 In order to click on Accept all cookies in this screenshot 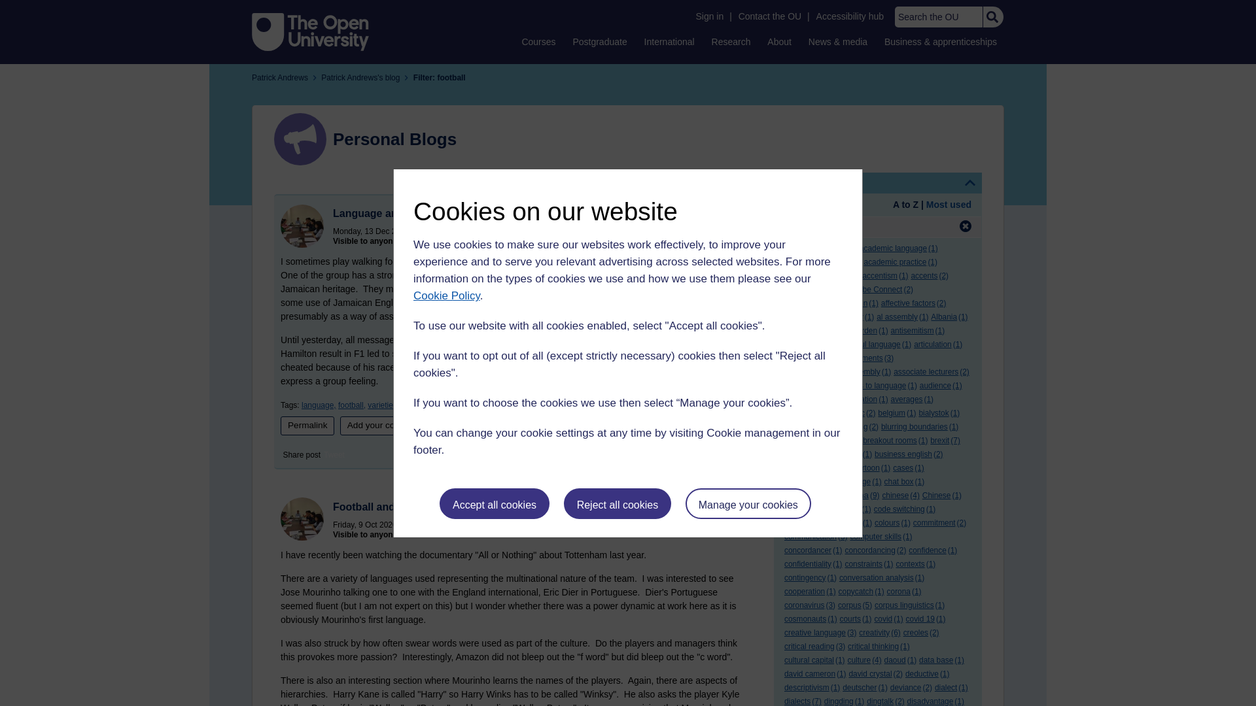, I will do `click(495, 503)`.